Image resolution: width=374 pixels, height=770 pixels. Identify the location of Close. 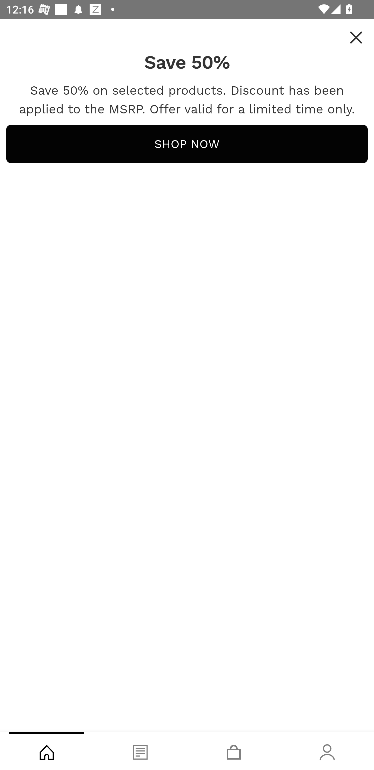
(356, 37).